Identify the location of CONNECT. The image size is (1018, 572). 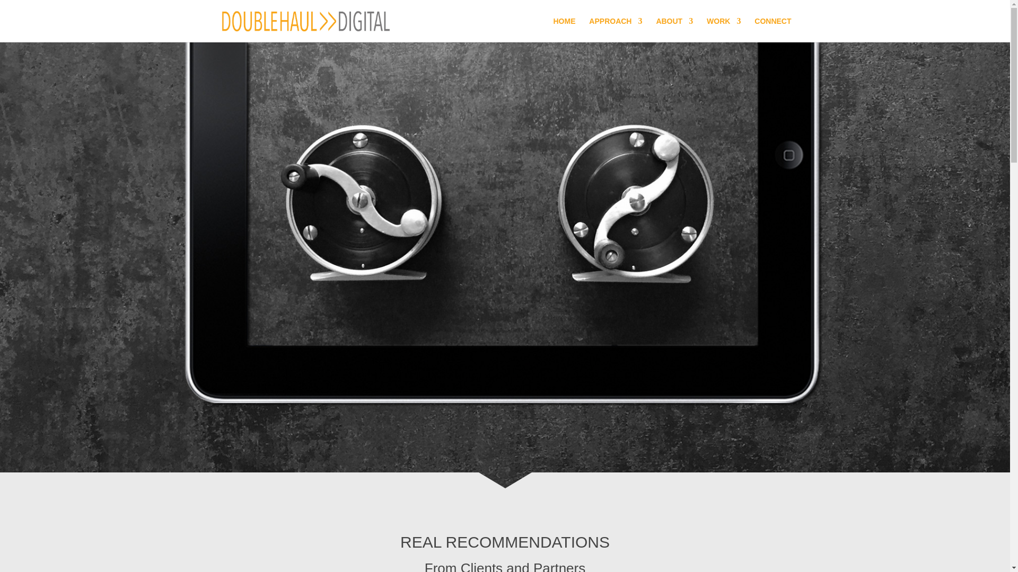
(772, 30).